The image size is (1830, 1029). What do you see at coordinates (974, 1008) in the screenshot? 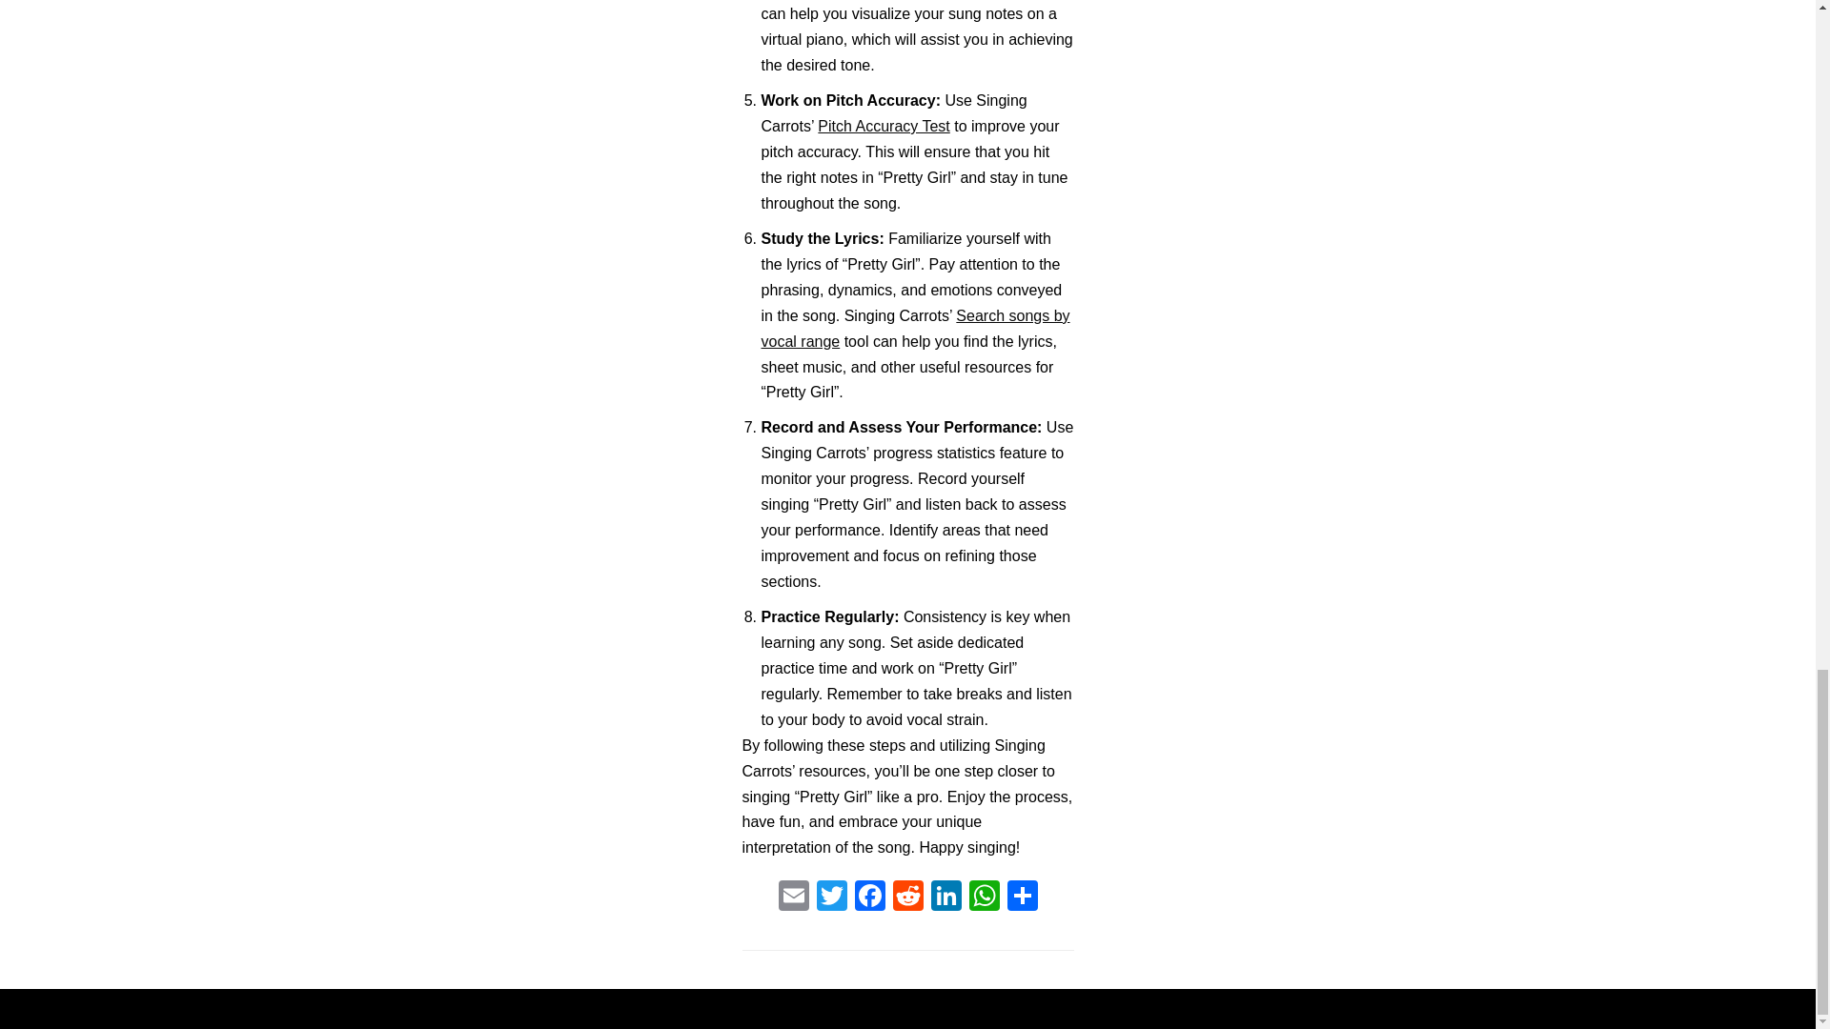
I see `WordPress` at bounding box center [974, 1008].